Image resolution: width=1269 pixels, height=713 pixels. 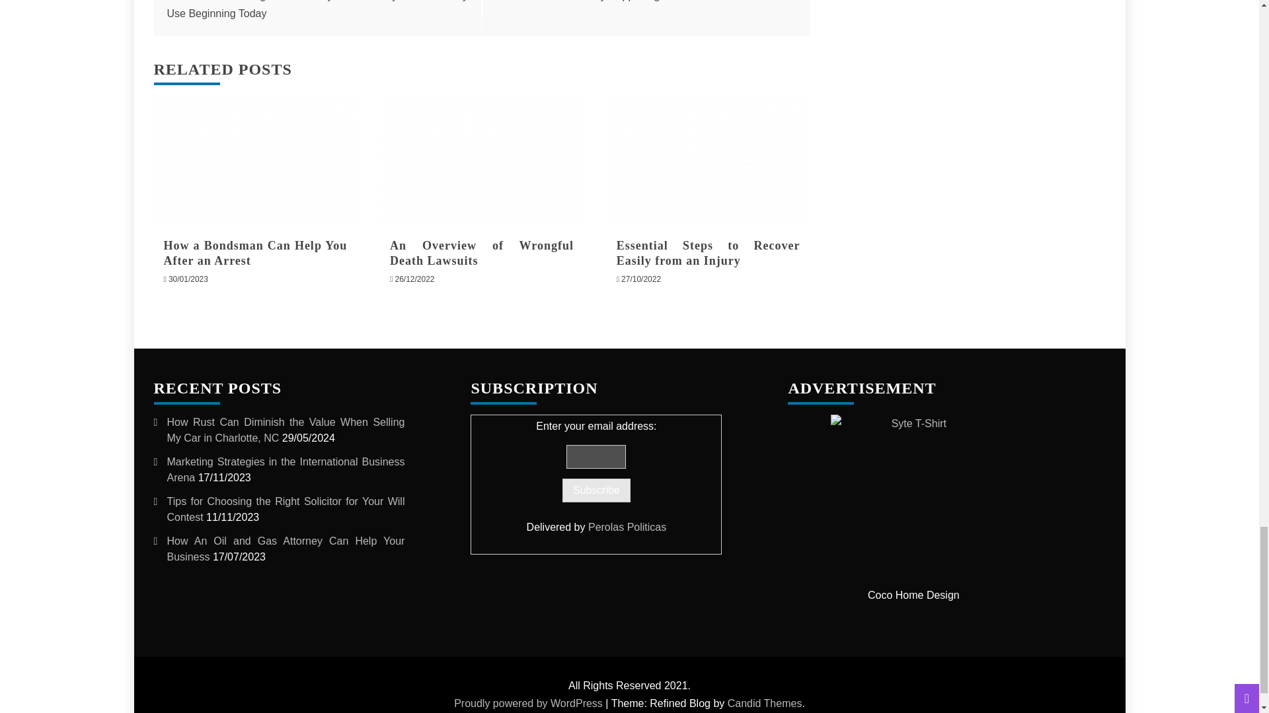 I want to click on An Overview of Wrongful Death Lawsuits, so click(x=481, y=253).